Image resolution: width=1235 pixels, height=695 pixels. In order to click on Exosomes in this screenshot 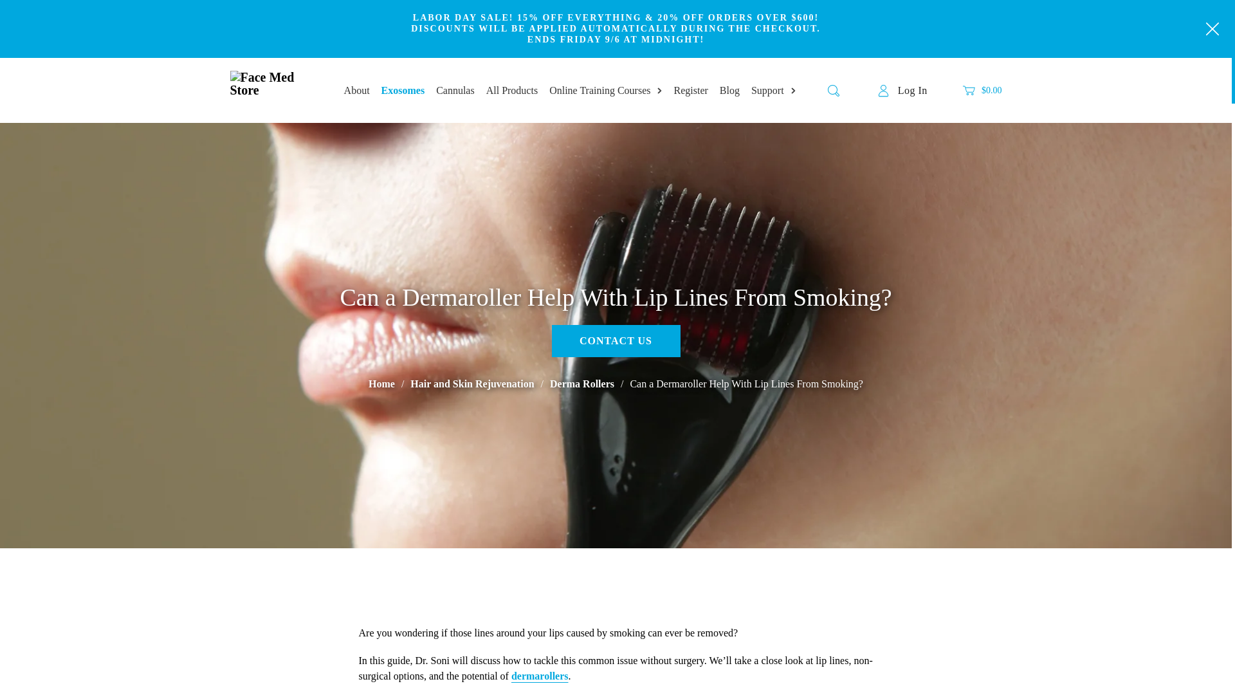, I will do `click(403, 90)`.